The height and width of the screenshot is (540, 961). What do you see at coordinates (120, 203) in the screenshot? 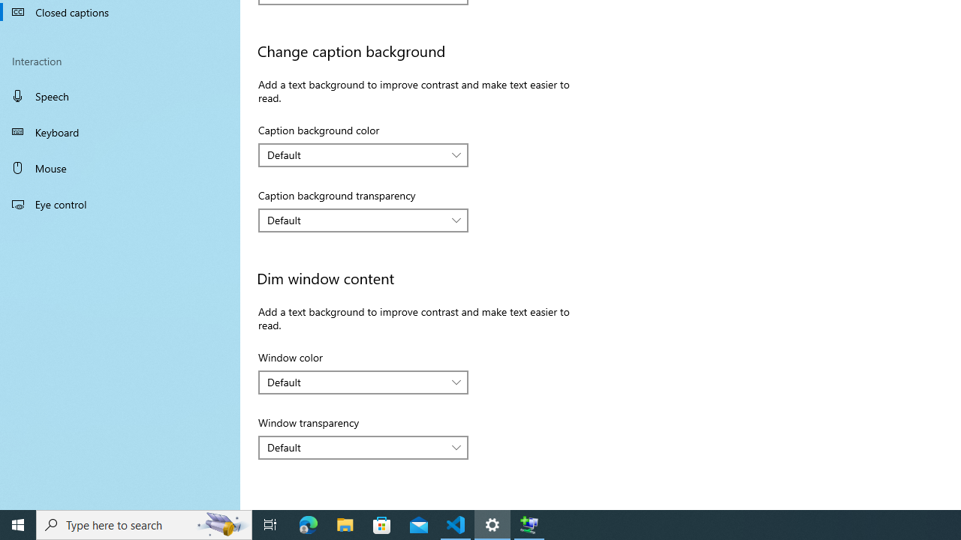
I see `Eye control` at bounding box center [120, 203].